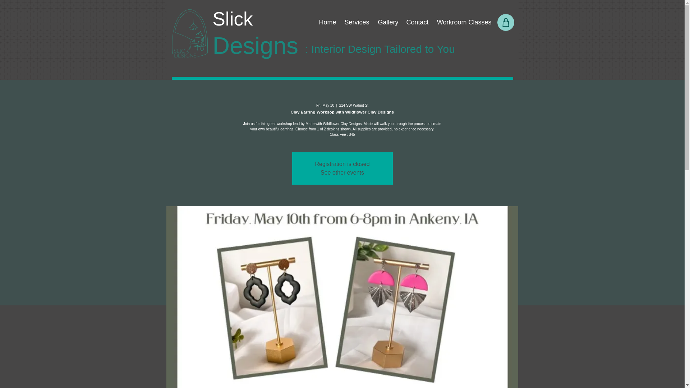  What do you see at coordinates (255, 47) in the screenshot?
I see `Designs` at bounding box center [255, 47].